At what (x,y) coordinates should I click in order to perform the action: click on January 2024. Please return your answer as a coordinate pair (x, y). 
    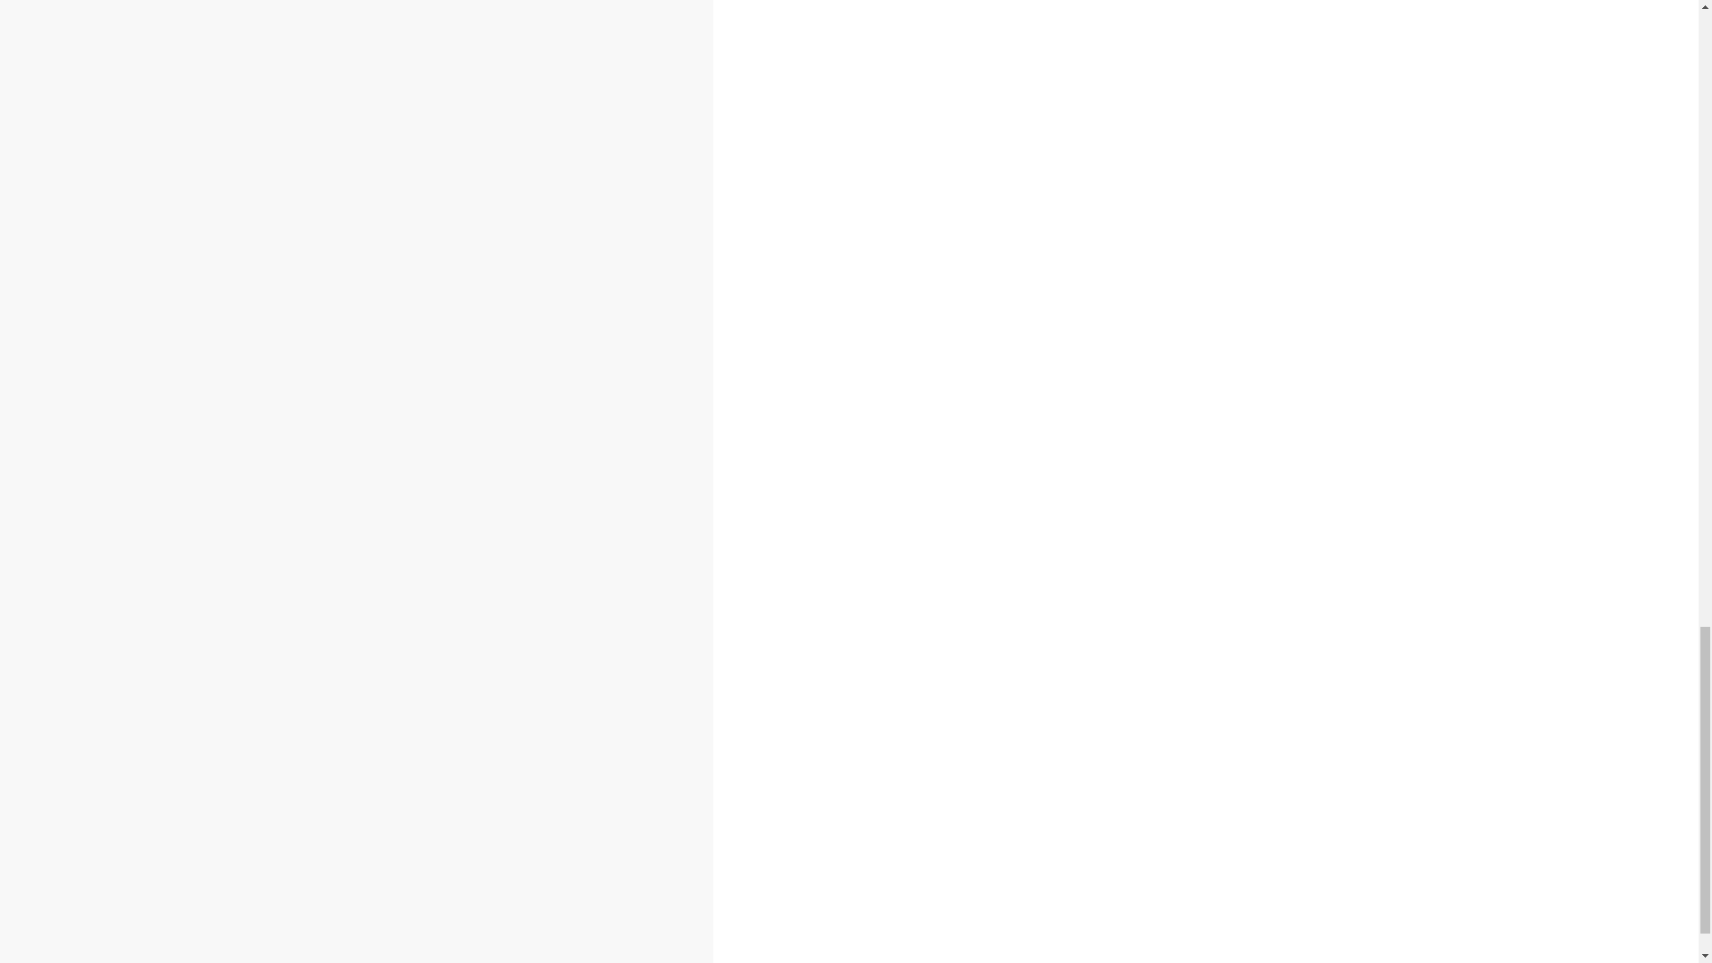
    Looking at the image, I should click on (328, 36).